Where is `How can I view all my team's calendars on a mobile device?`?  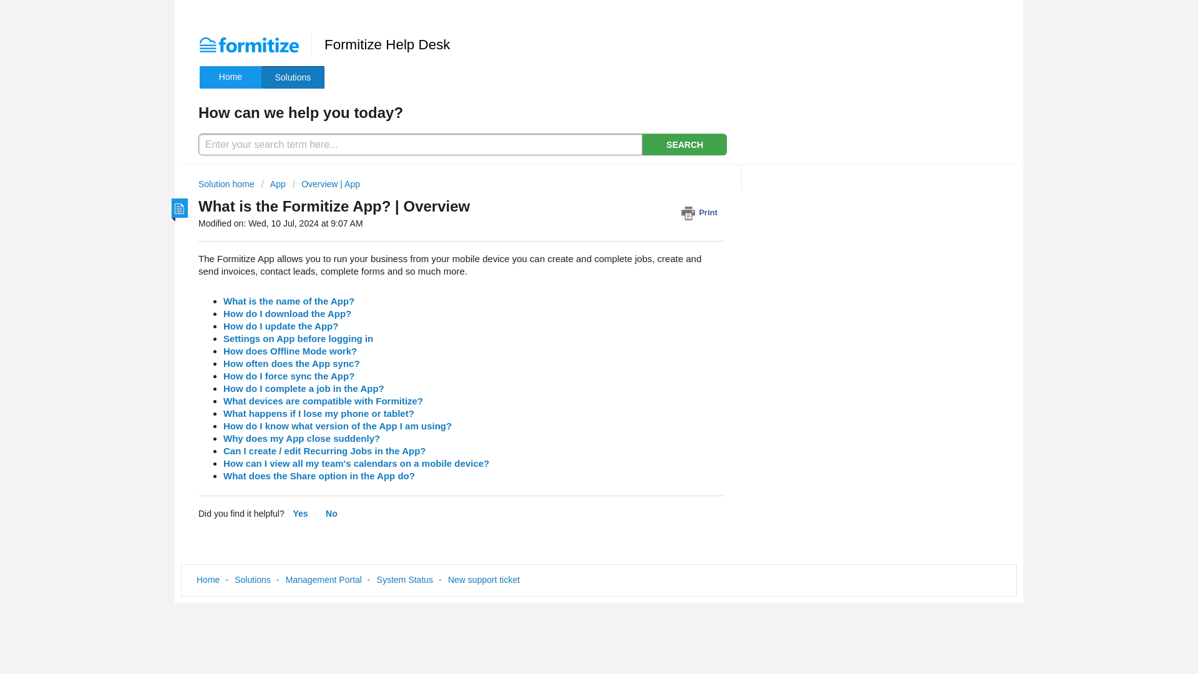 How can I view all my team's calendars on a mobile device? is located at coordinates (356, 463).